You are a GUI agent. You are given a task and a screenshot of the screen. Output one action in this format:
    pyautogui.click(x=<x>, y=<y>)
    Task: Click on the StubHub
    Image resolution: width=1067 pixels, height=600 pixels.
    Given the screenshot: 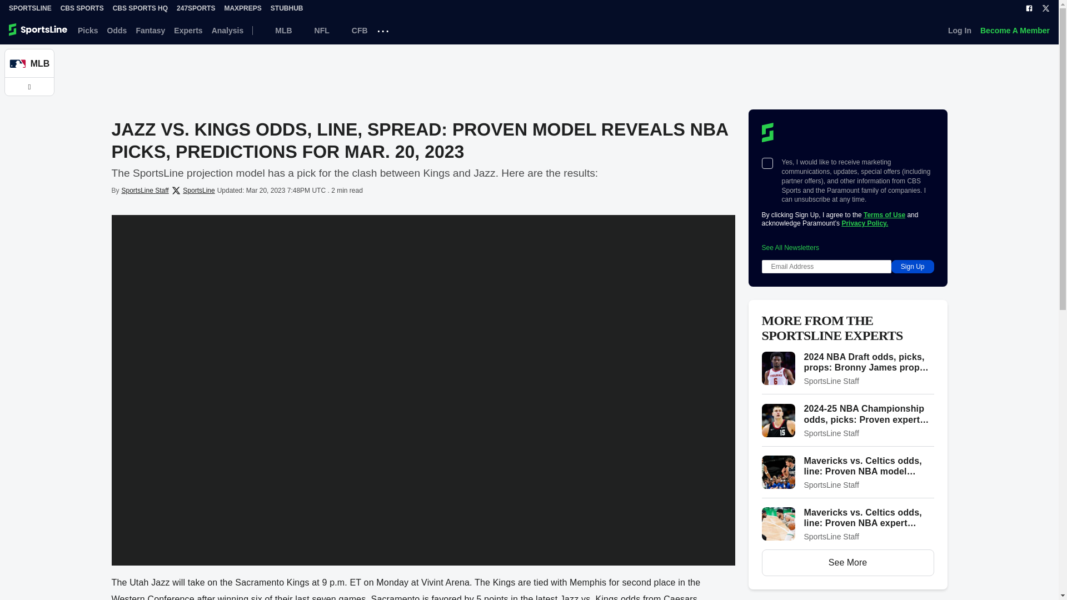 What is the action you would take?
    pyautogui.click(x=287, y=8)
    